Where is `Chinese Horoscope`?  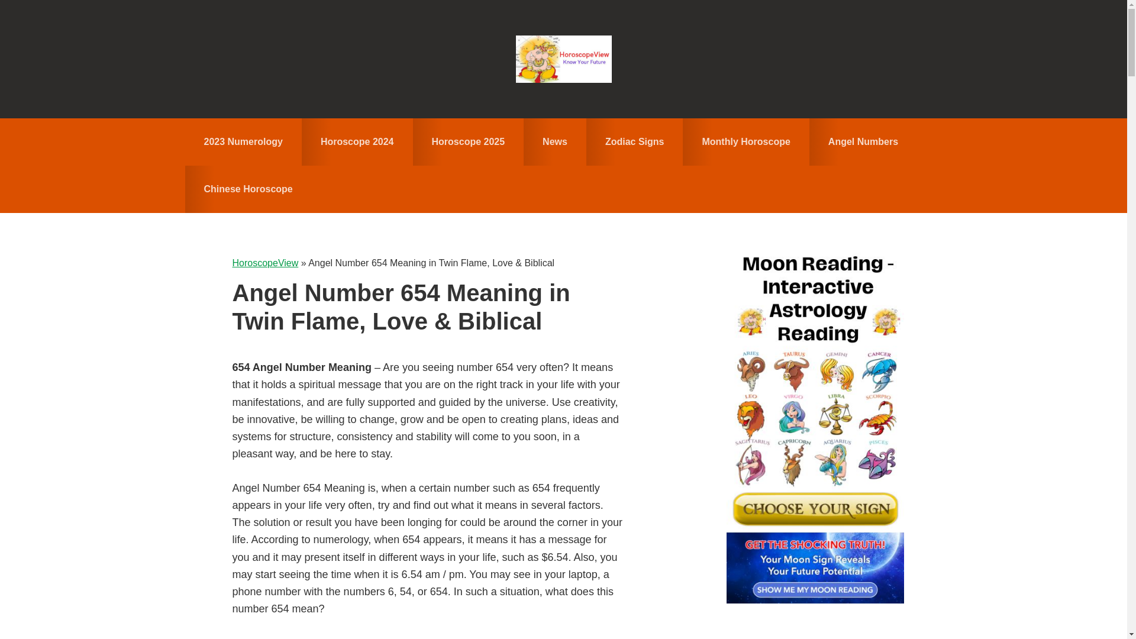 Chinese Horoscope is located at coordinates (247, 189).